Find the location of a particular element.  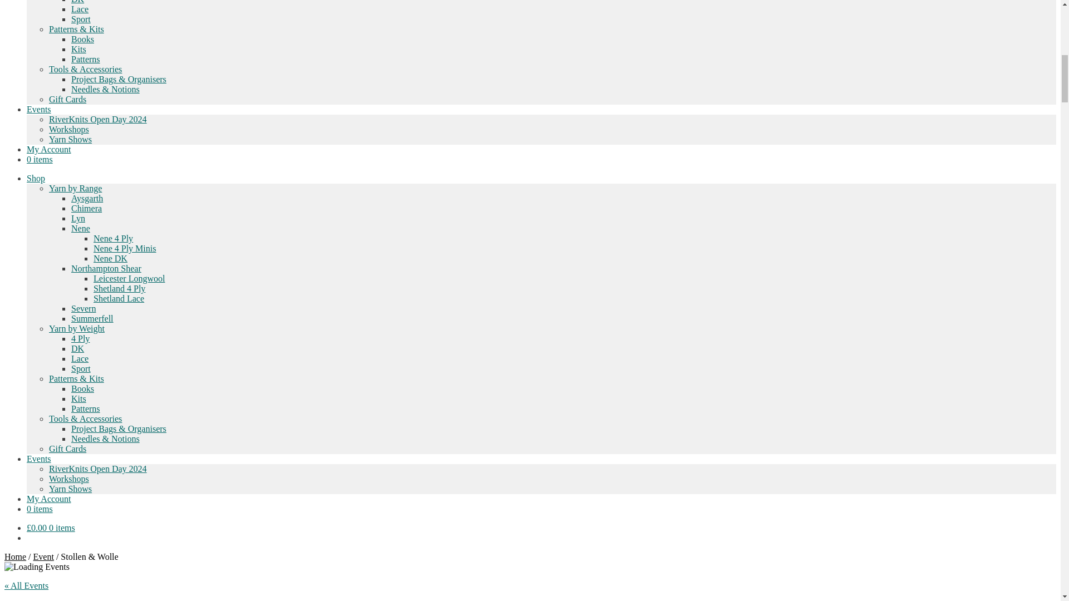

View your shopping cart is located at coordinates (51, 528).